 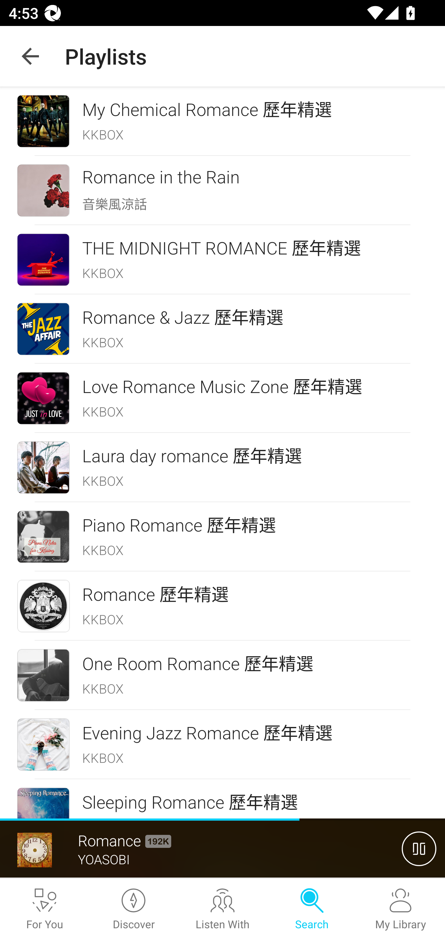 I want to click on One Room Romance 歷年精選 KKBOX, so click(x=222, y=675).